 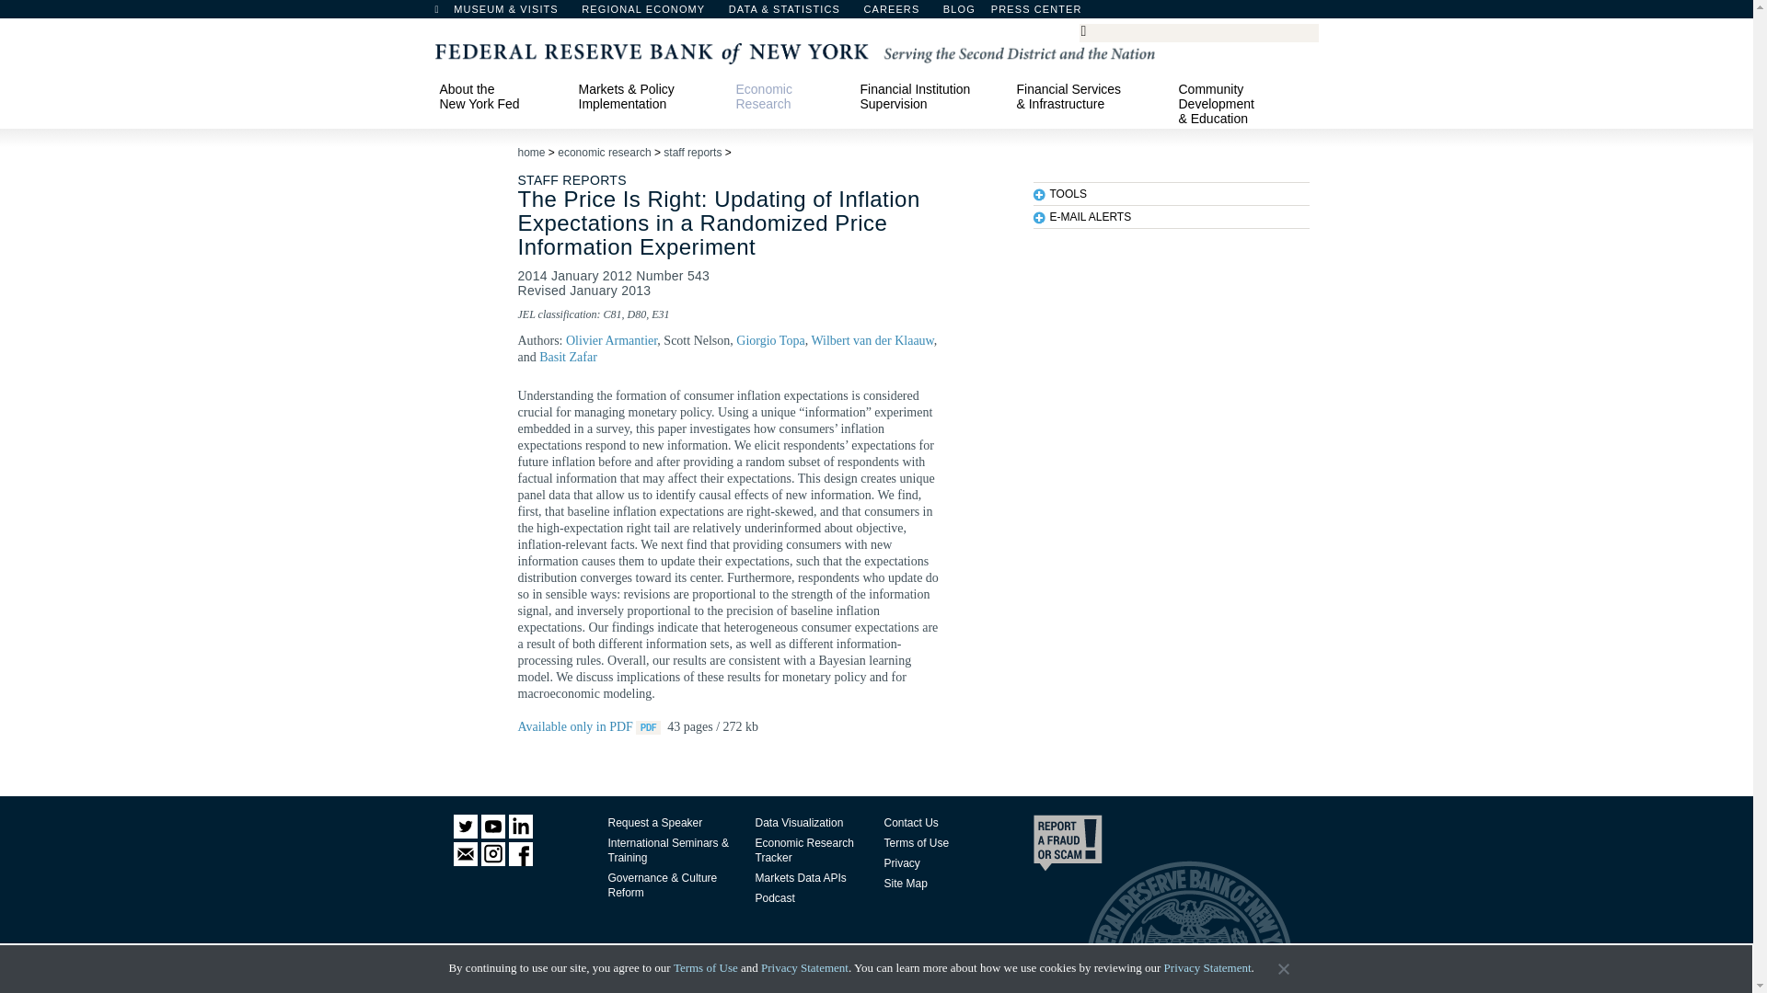 I want to click on Federal Reserve Bank of New York, so click(x=793, y=51).